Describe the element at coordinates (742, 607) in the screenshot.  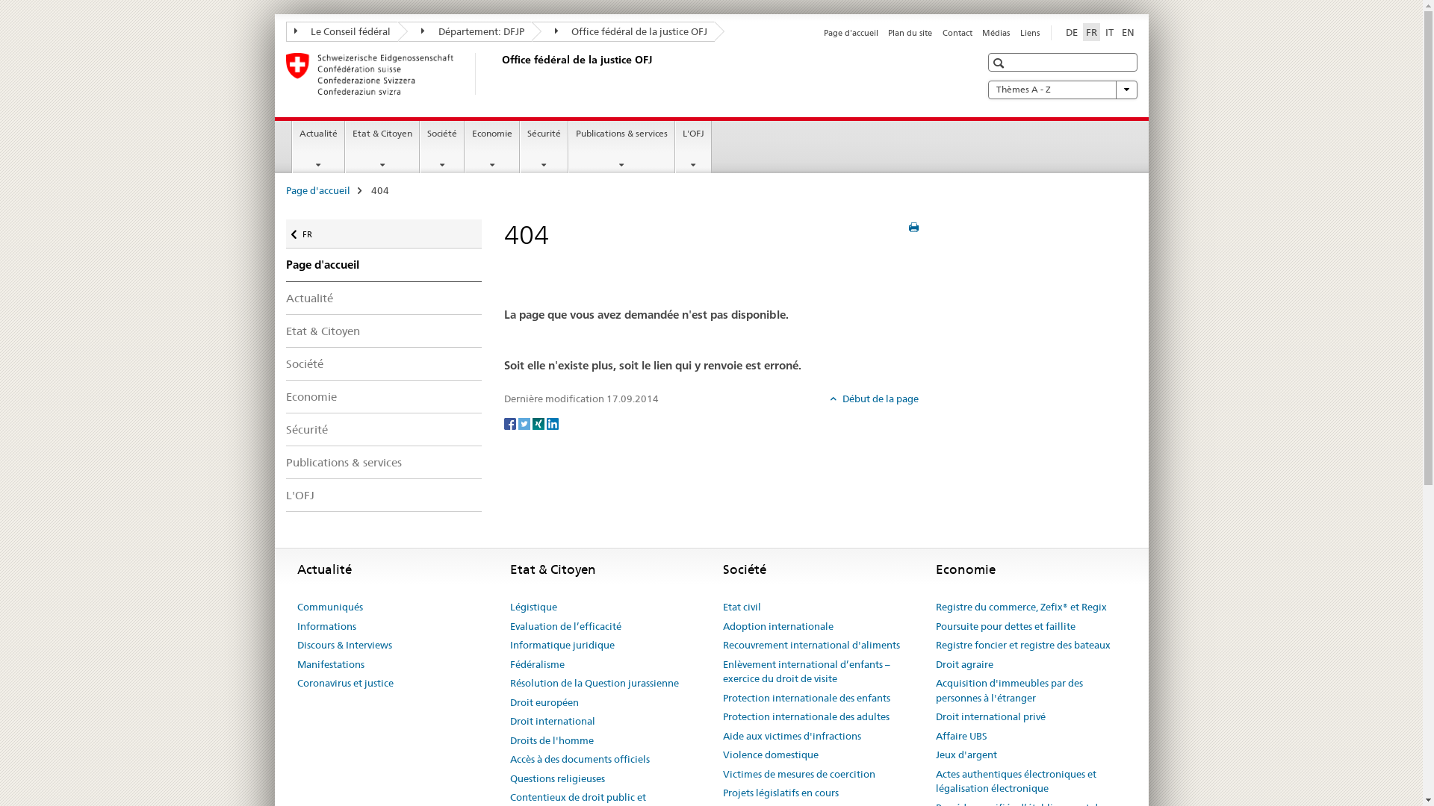
I see `Etat civil` at that location.